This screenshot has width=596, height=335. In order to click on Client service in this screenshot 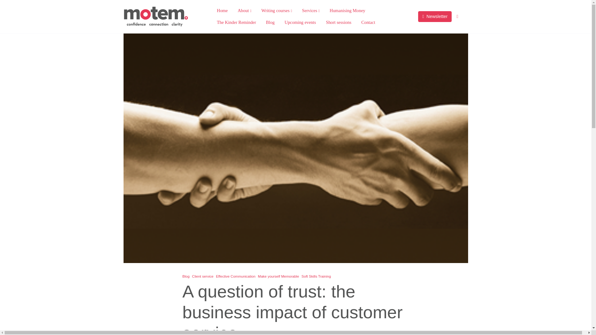, I will do `click(202, 276)`.